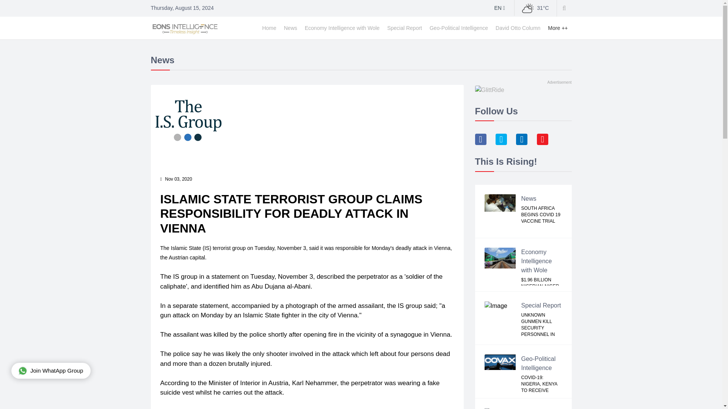 This screenshot has width=728, height=409. Describe the element at coordinates (500, 8) in the screenshot. I see `EN` at that location.